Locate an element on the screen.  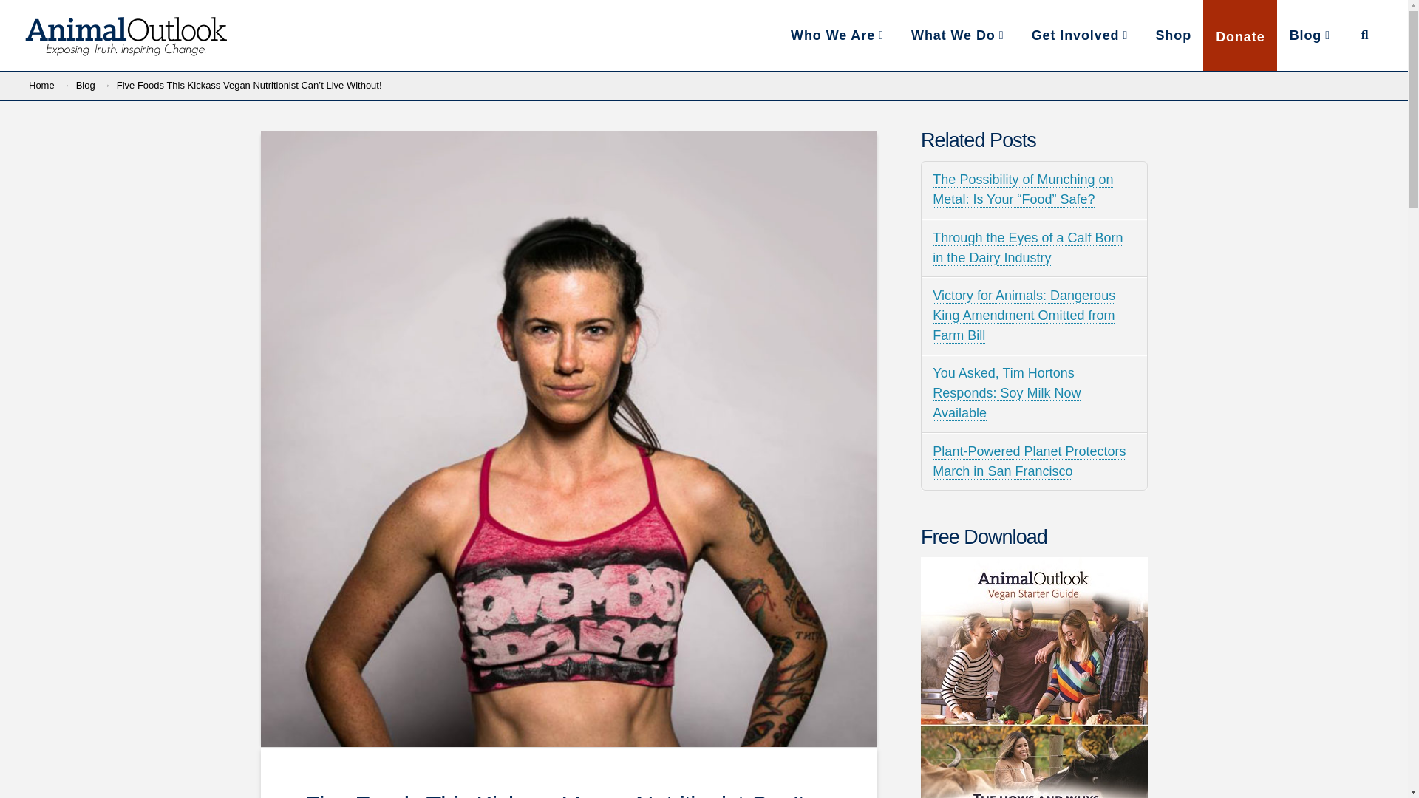
Who We Are is located at coordinates (838, 35).